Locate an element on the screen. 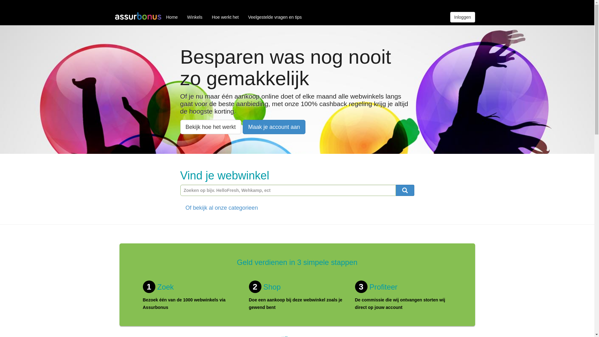 This screenshot has width=599, height=337. Bekijk hoe het werkt is located at coordinates (211, 127).